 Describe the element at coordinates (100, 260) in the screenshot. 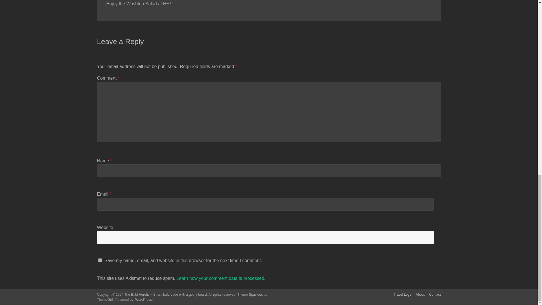

I see `yes` at that location.